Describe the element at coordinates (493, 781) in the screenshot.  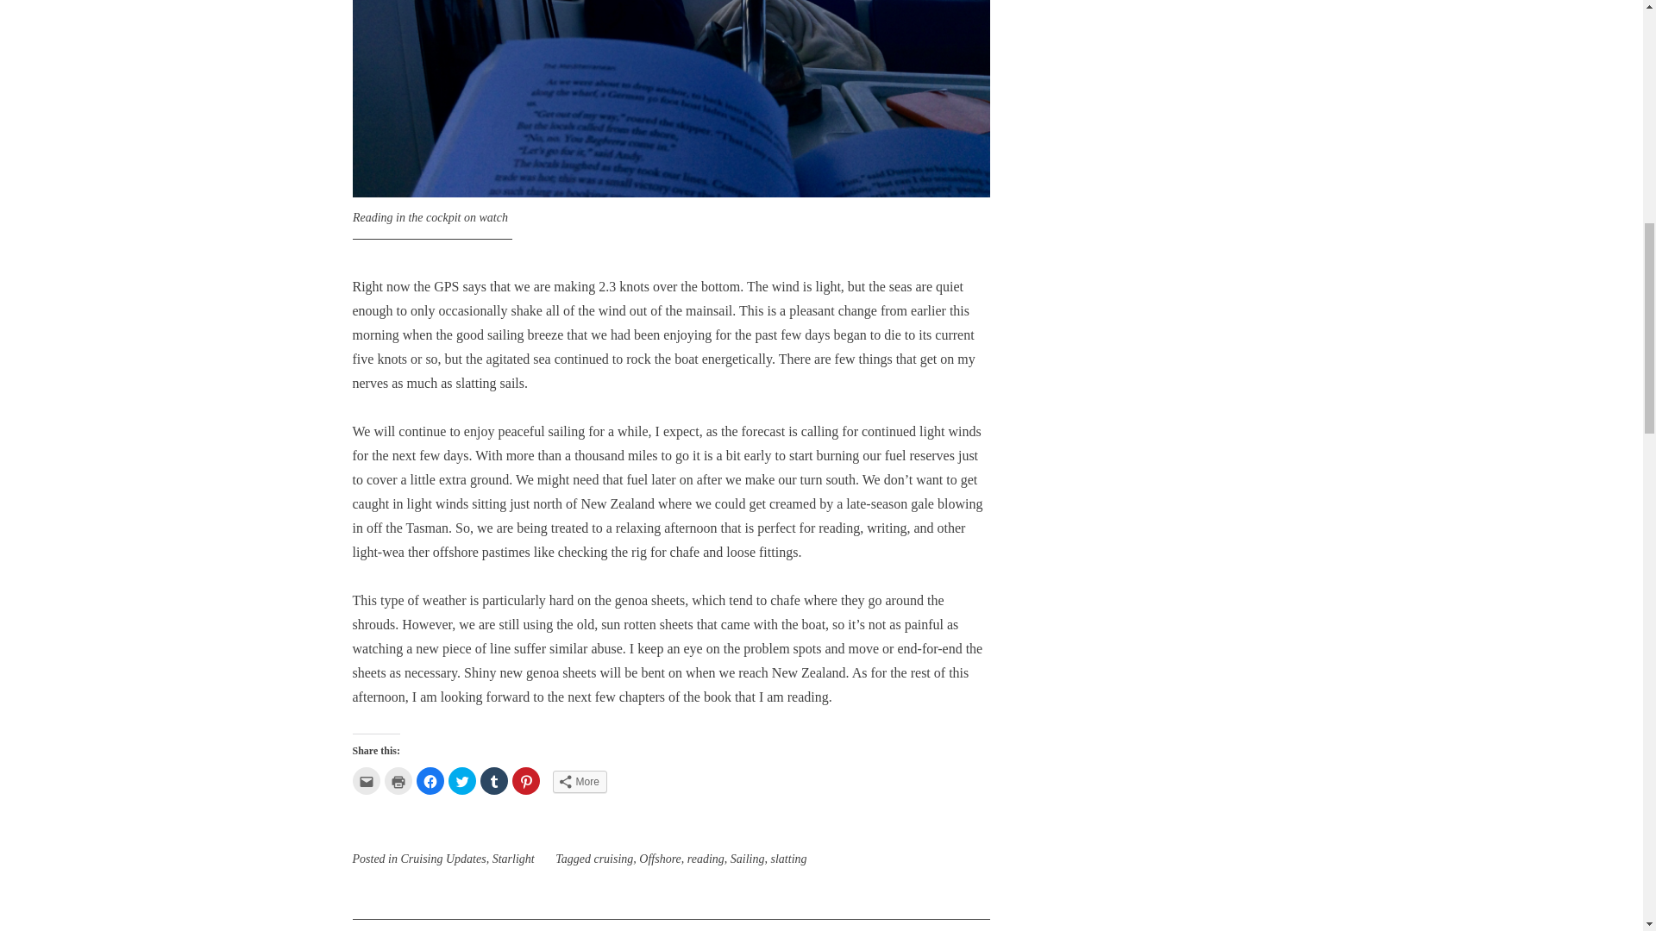
I see `Click to share on Tumblr` at that location.